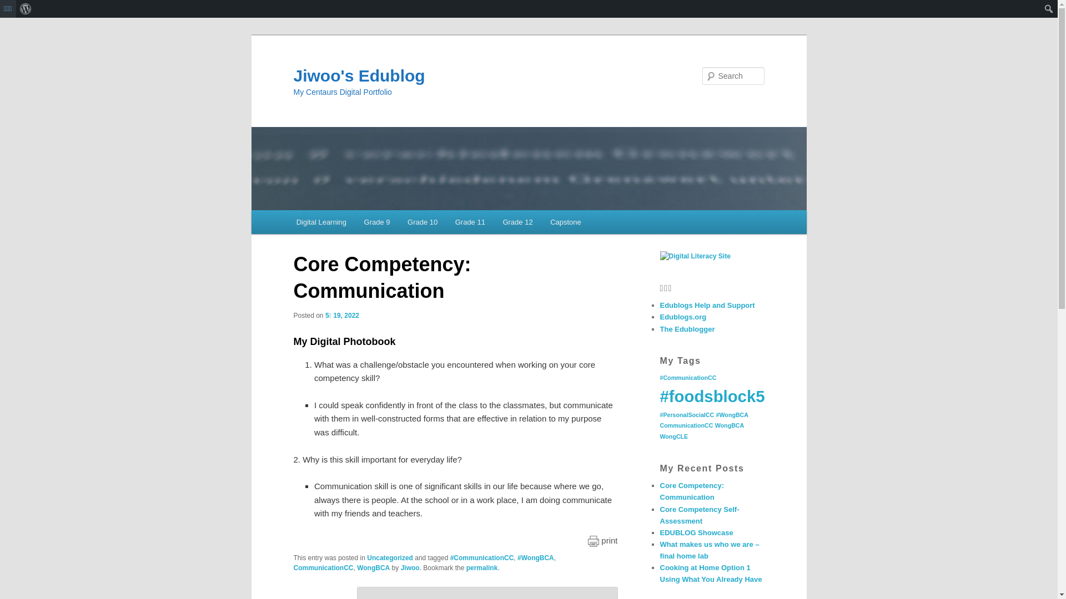 Image resolution: width=1066 pixels, height=599 pixels. Describe the element at coordinates (482, 568) in the screenshot. I see `permalink` at that location.